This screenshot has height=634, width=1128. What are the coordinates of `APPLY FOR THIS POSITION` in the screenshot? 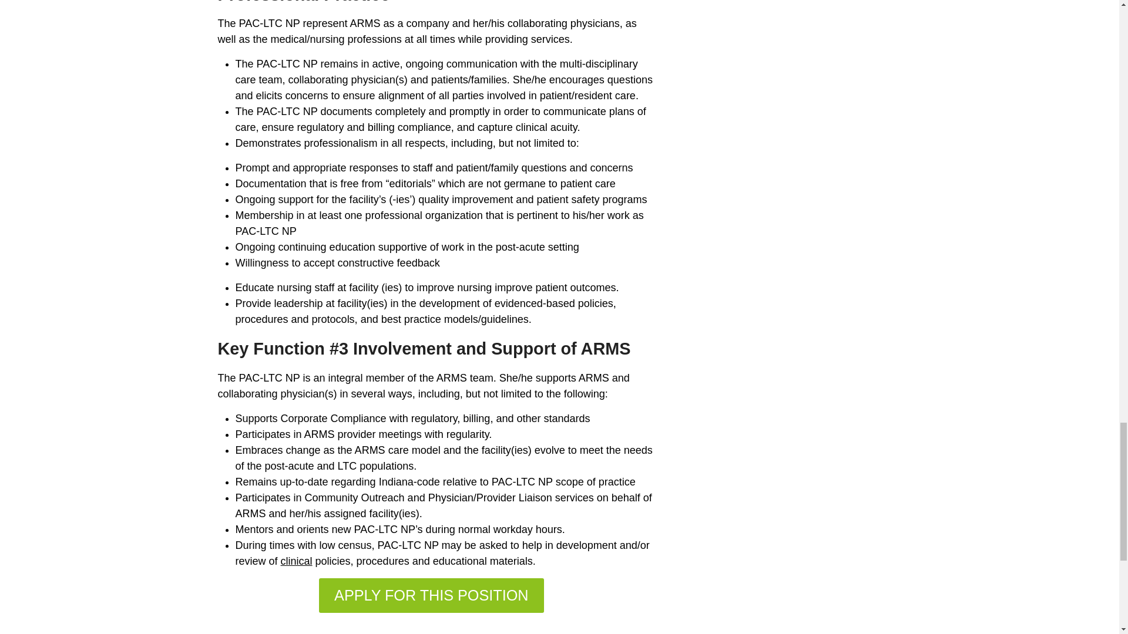 It's located at (431, 595).